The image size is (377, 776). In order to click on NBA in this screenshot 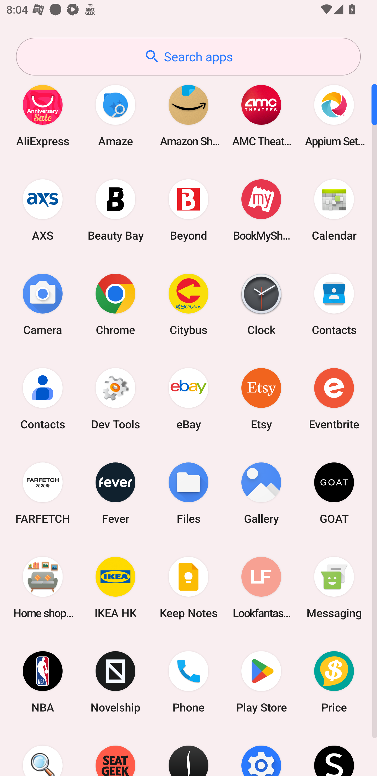, I will do `click(43, 682)`.